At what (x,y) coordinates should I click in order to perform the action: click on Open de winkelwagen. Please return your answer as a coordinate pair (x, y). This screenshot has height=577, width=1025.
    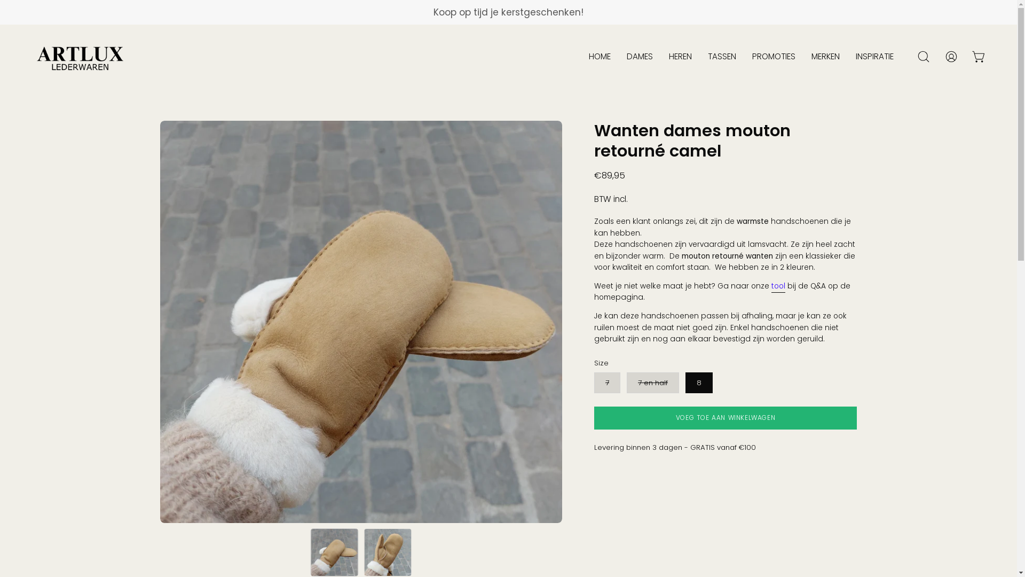
    Looking at the image, I should click on (979, 57).